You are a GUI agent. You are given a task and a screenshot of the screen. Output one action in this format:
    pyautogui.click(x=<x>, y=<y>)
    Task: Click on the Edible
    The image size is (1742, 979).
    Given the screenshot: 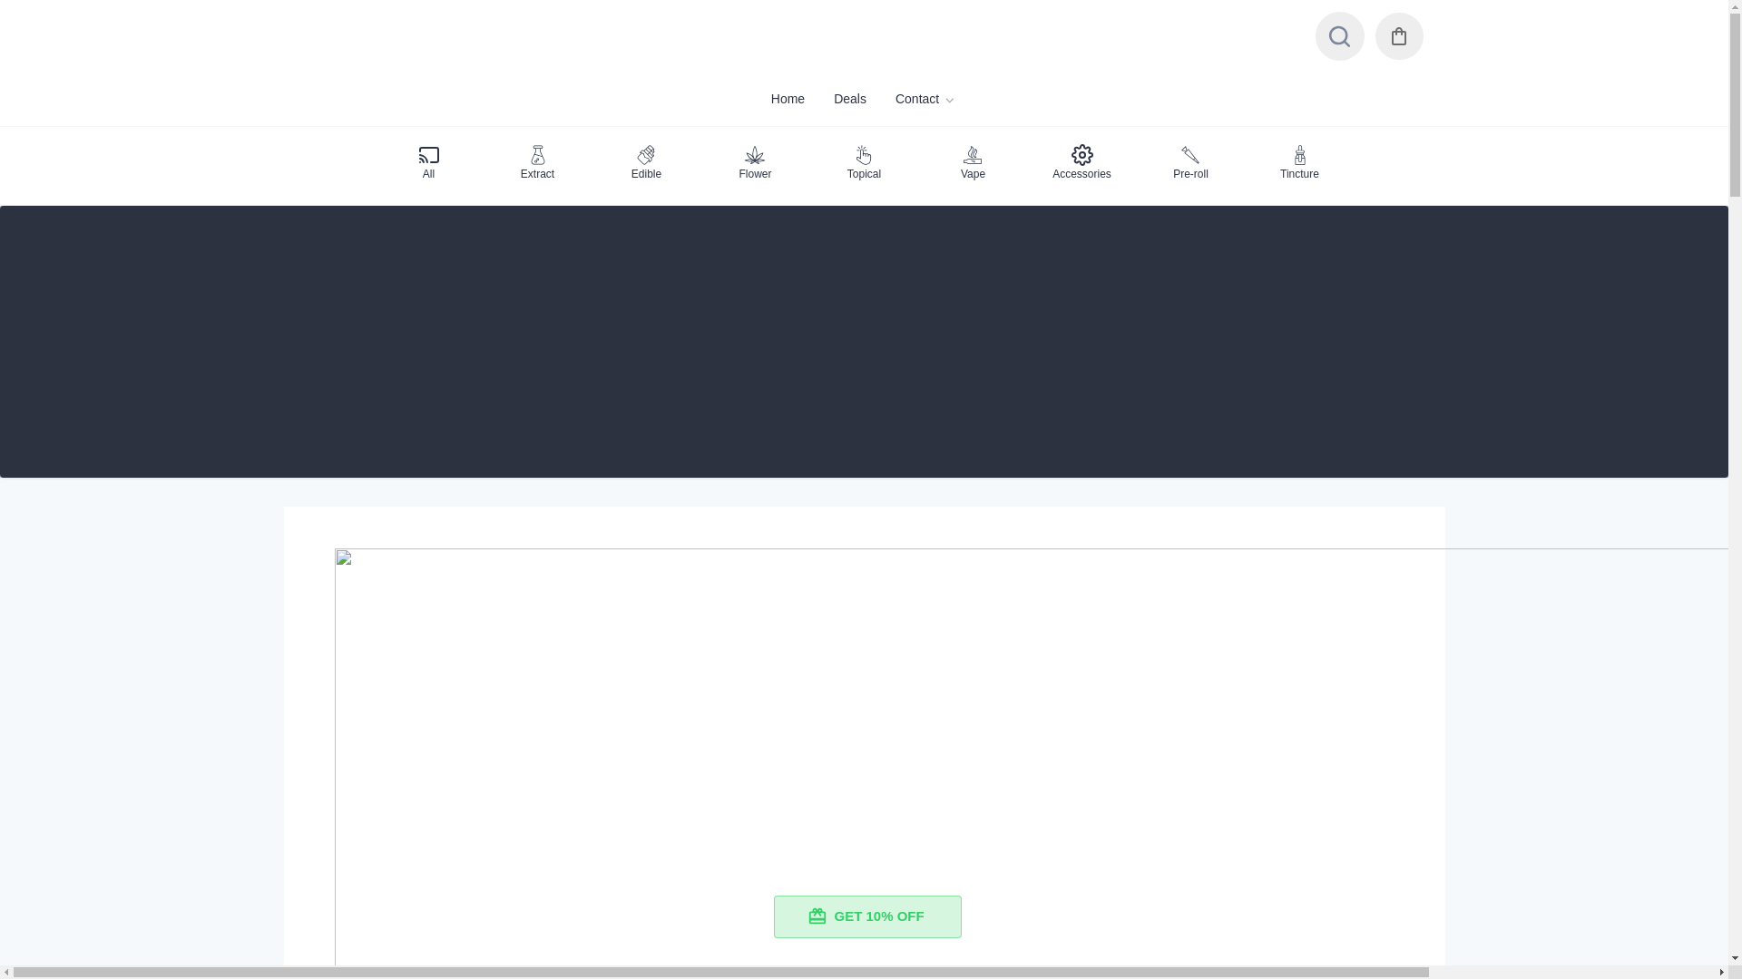 What is the action you would take?
    pyautogui.click(x=646, y=162)
    